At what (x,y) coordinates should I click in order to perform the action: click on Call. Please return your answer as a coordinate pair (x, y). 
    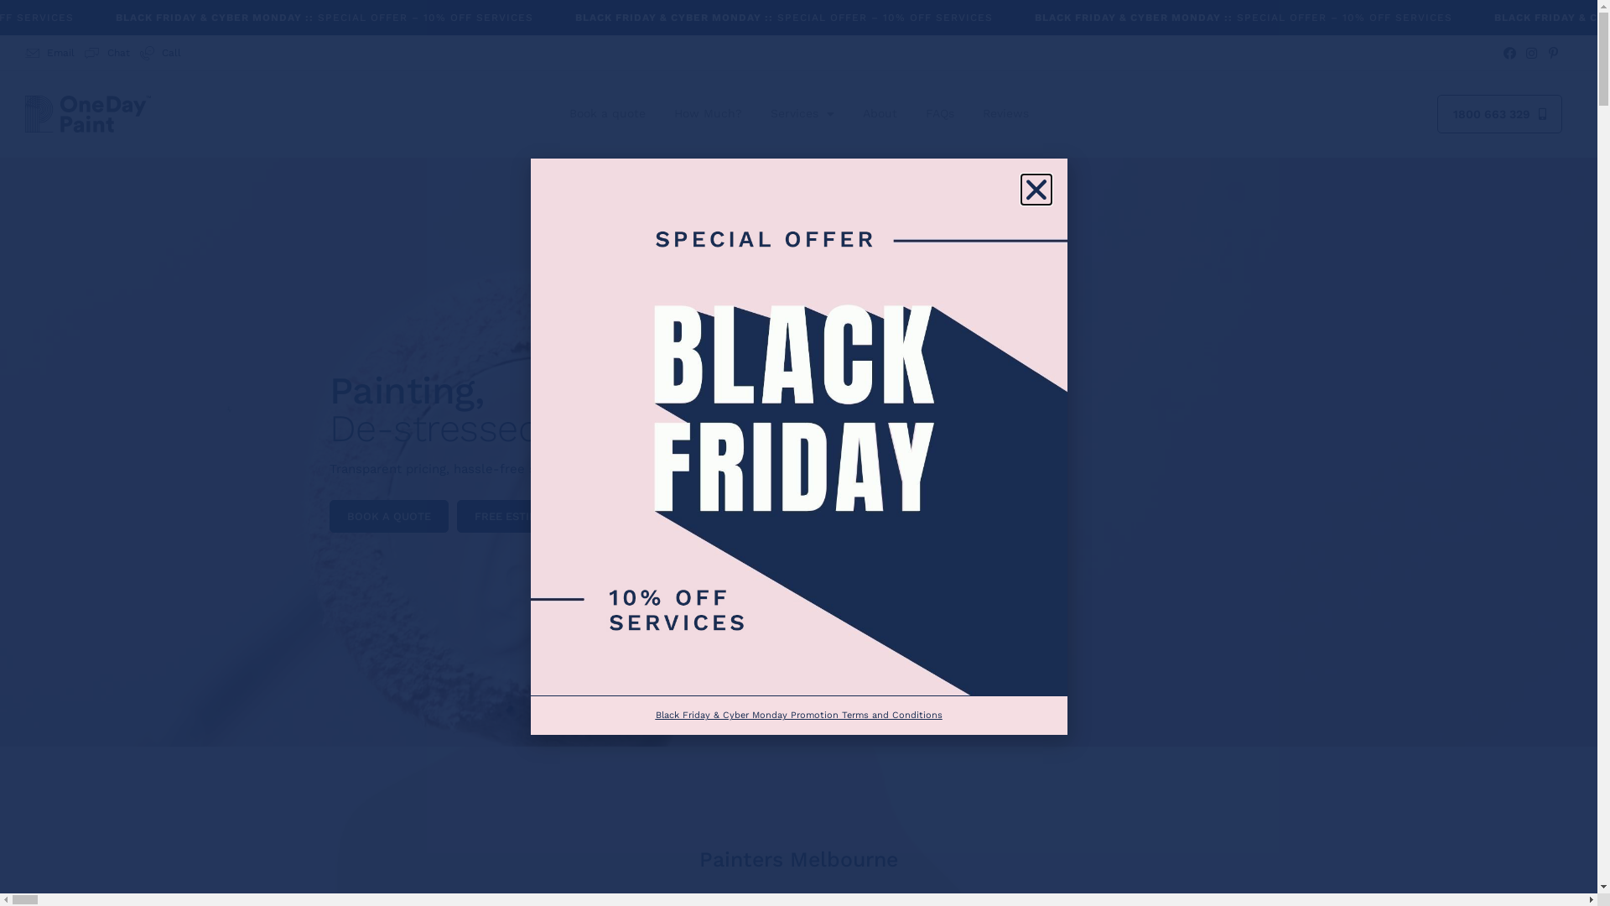
    Looking at the image, I should click on (159, 54).